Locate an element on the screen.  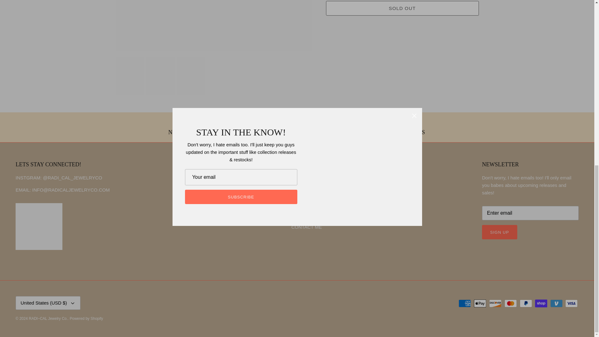
American Express is located at coordinates (465, 303).